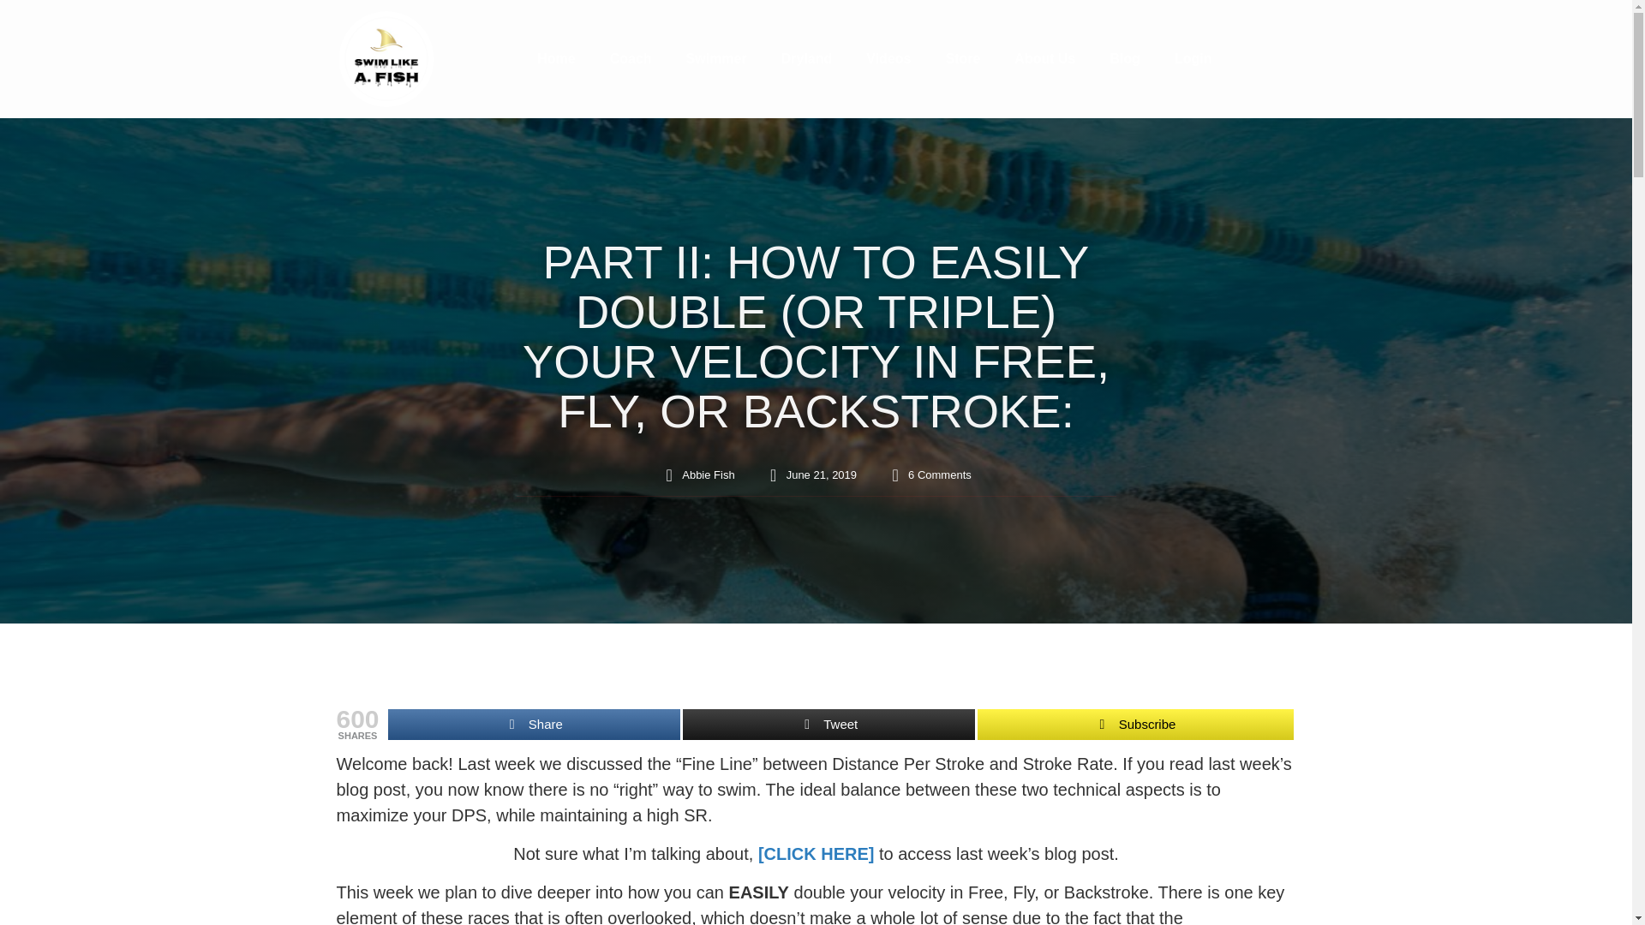 The width and height of the screenshot is (1645, 925). I want to click on About Us, so click(1044, 58).